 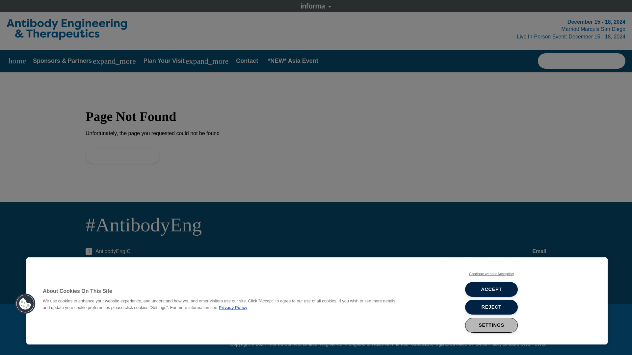 I want to click on ACCEPT, so click(x=491, y=289).